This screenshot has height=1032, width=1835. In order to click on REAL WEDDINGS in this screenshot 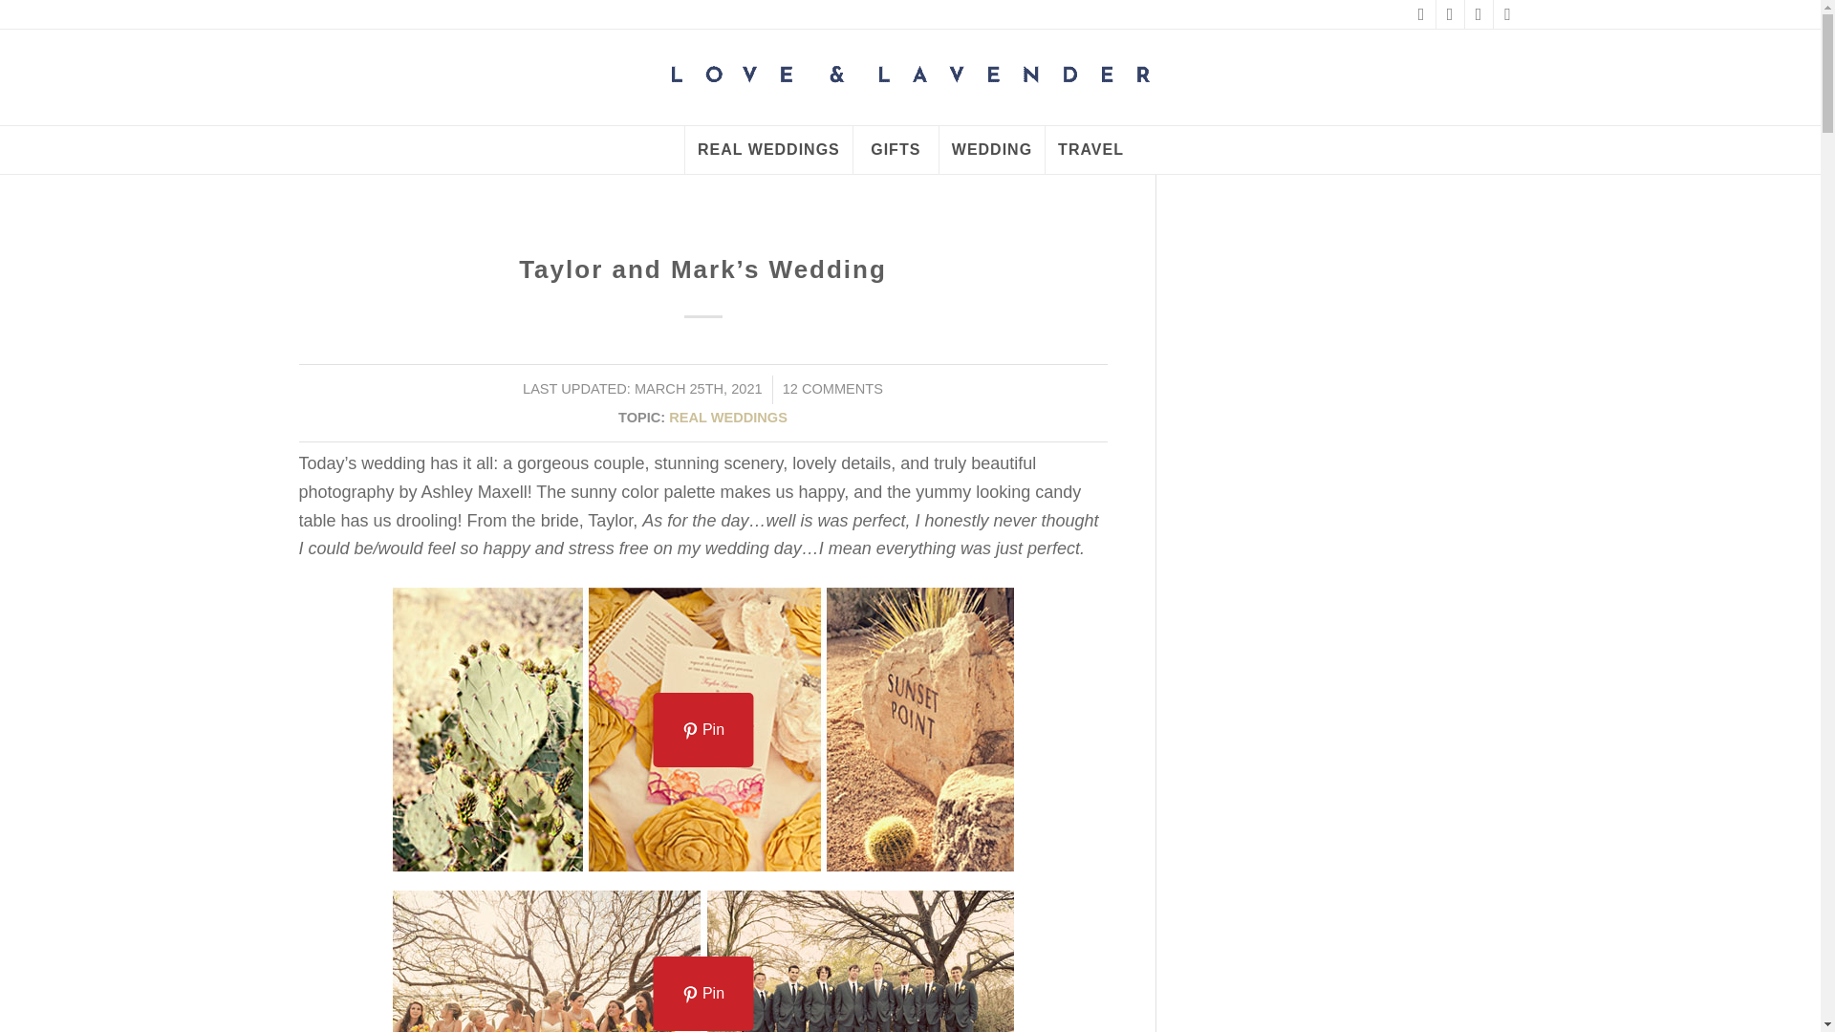, I will do `click(768, 149)`.